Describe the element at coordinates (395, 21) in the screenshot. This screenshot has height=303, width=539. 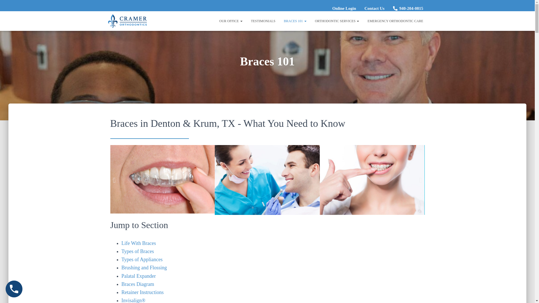
I see `EMERGENCY ORTHODONTIC CARE` at that location.